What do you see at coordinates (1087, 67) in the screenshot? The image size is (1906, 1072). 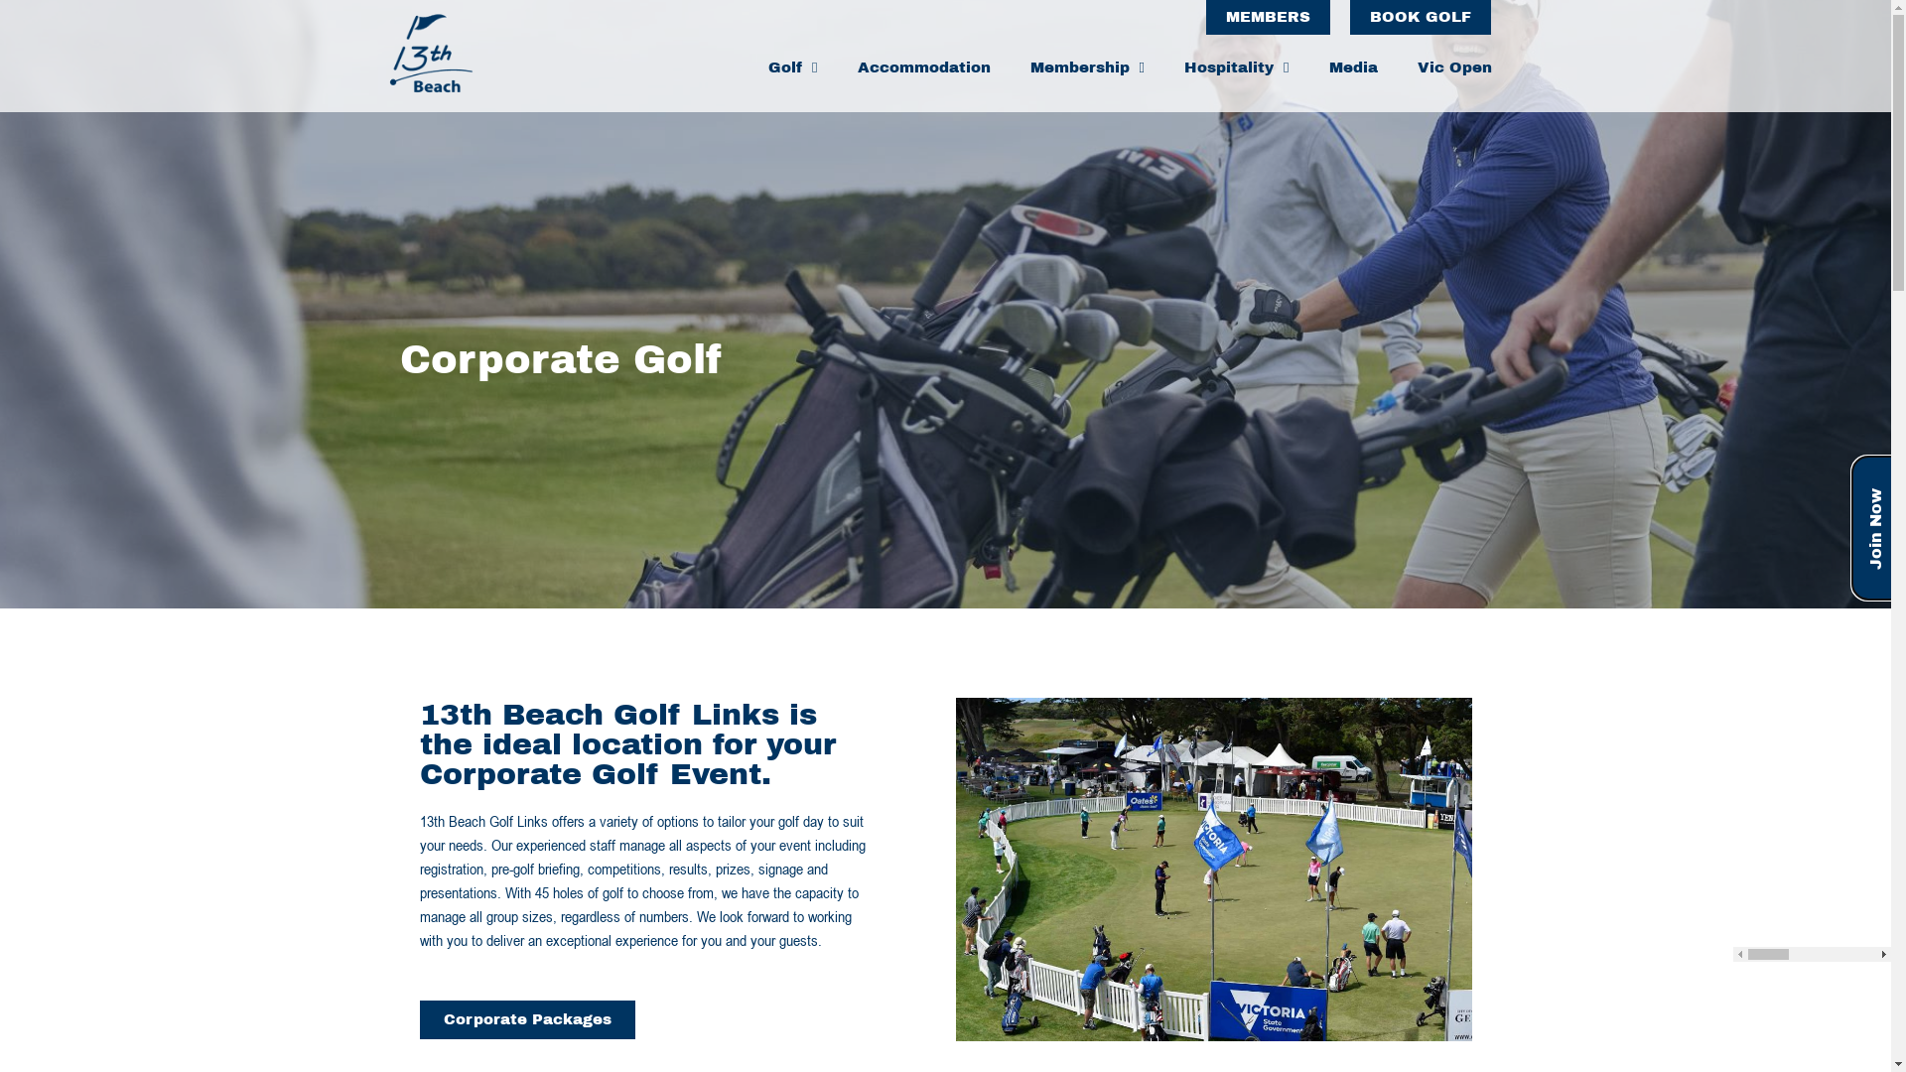 I see `Membership` at bounding box center [1087, 67].